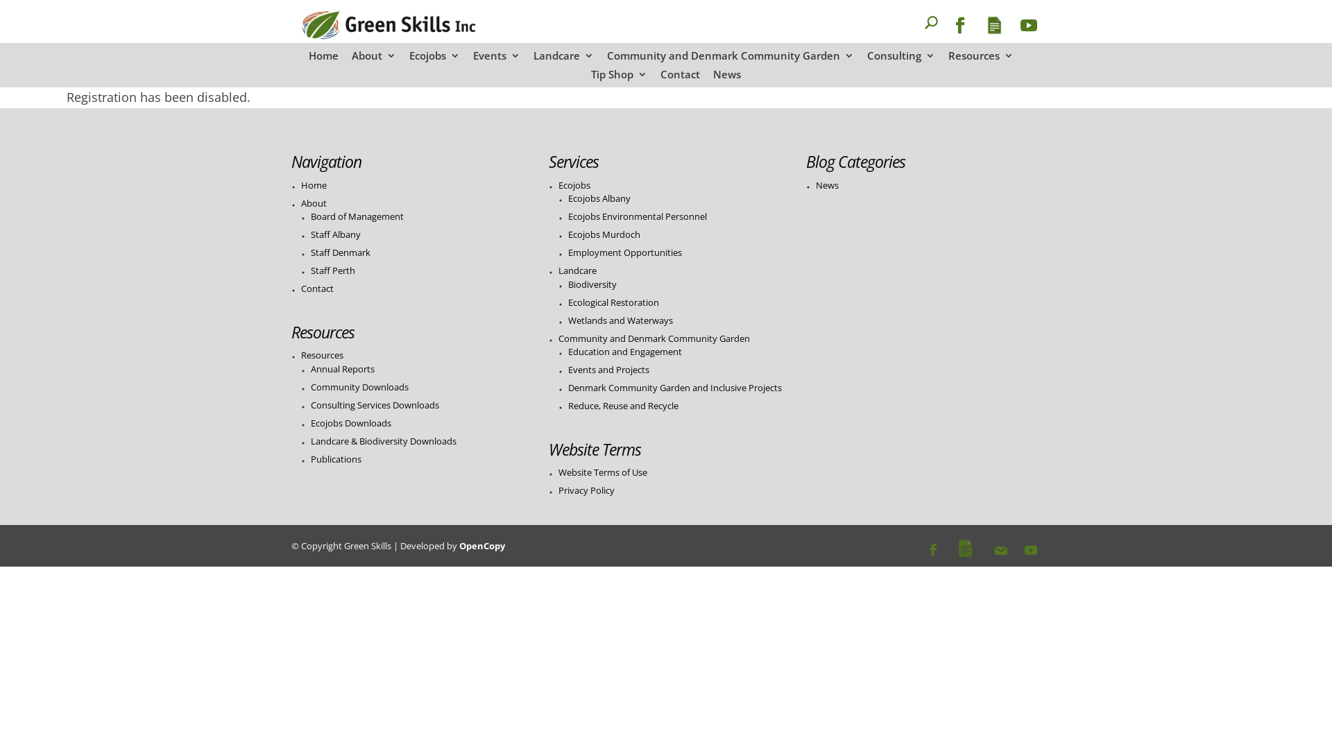  I want to click on Ecojobs, so click(574, 185).